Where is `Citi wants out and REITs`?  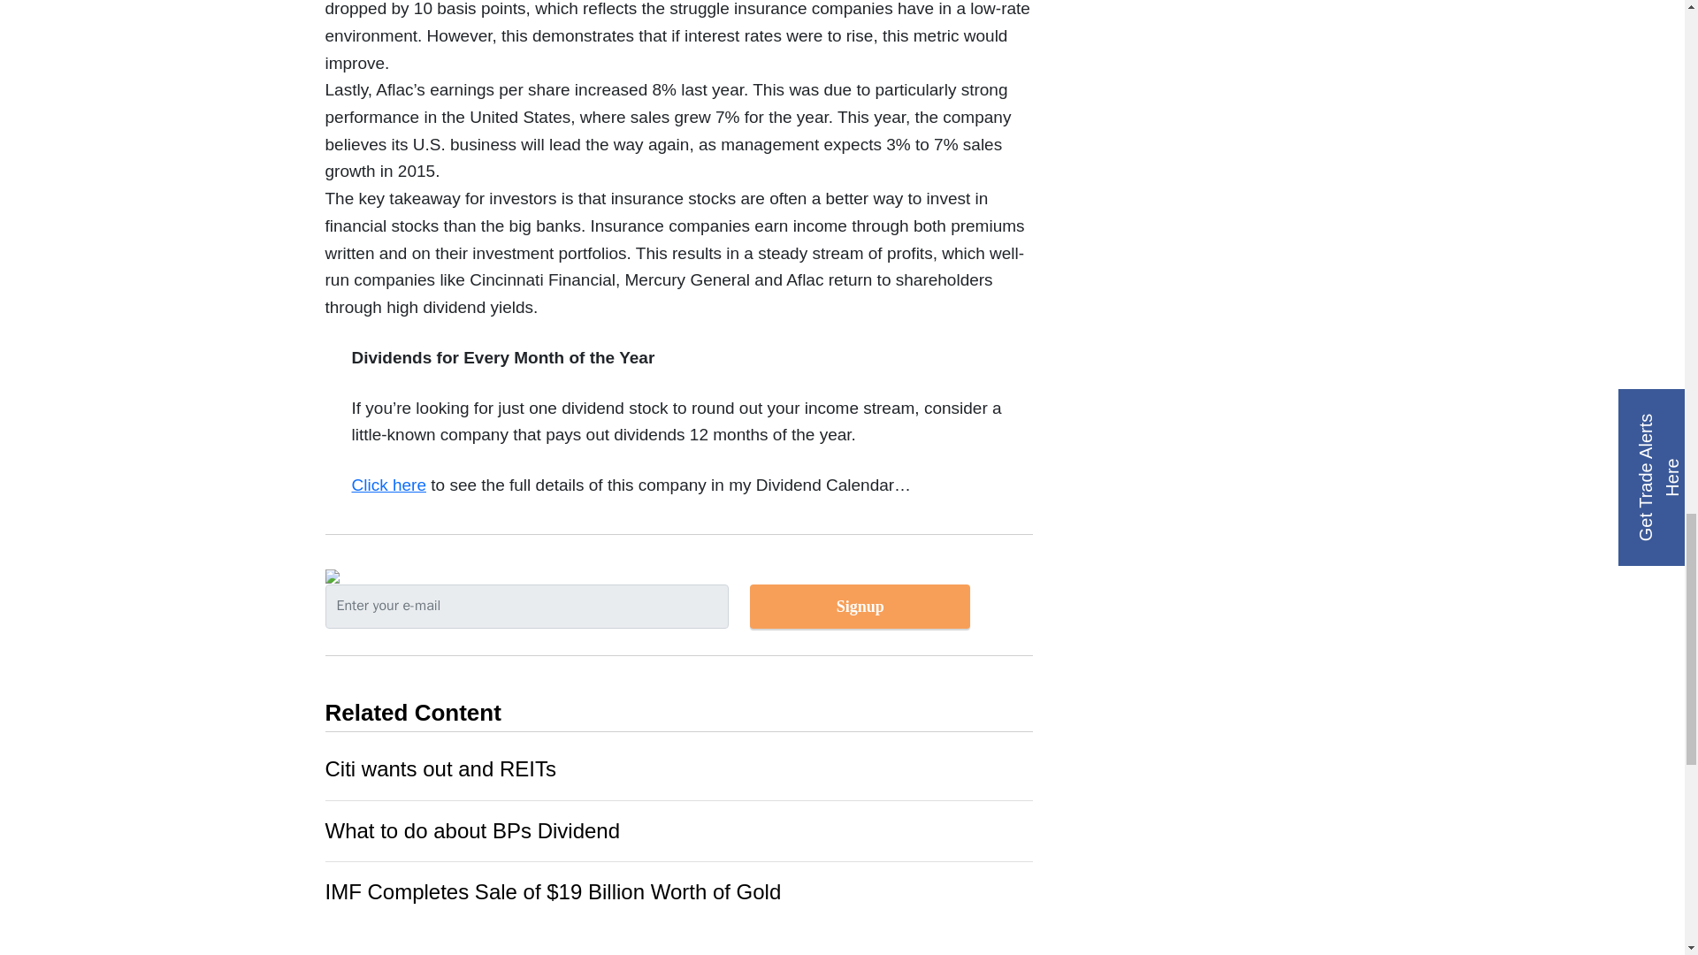 Citi wants out and REITs is located at coordinates (440, 769).